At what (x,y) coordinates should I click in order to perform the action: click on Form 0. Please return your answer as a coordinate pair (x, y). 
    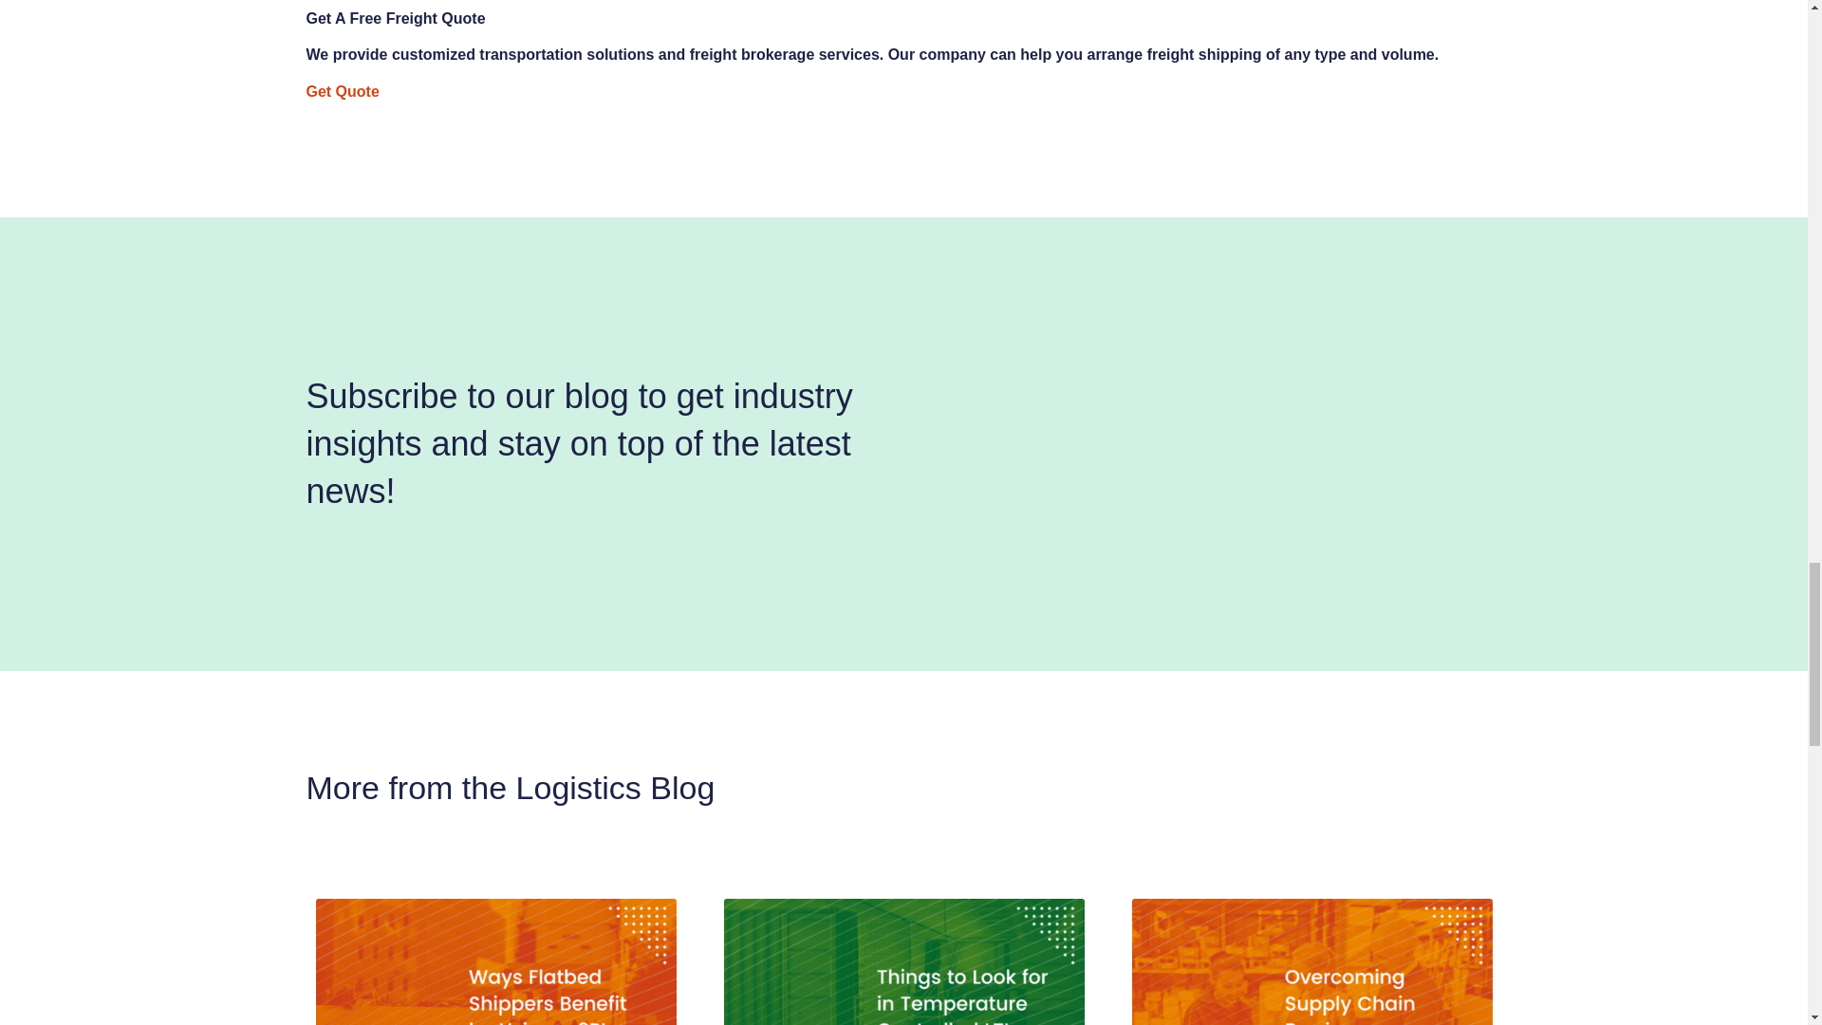
    Looking at the image, I should click on (1207, 444).